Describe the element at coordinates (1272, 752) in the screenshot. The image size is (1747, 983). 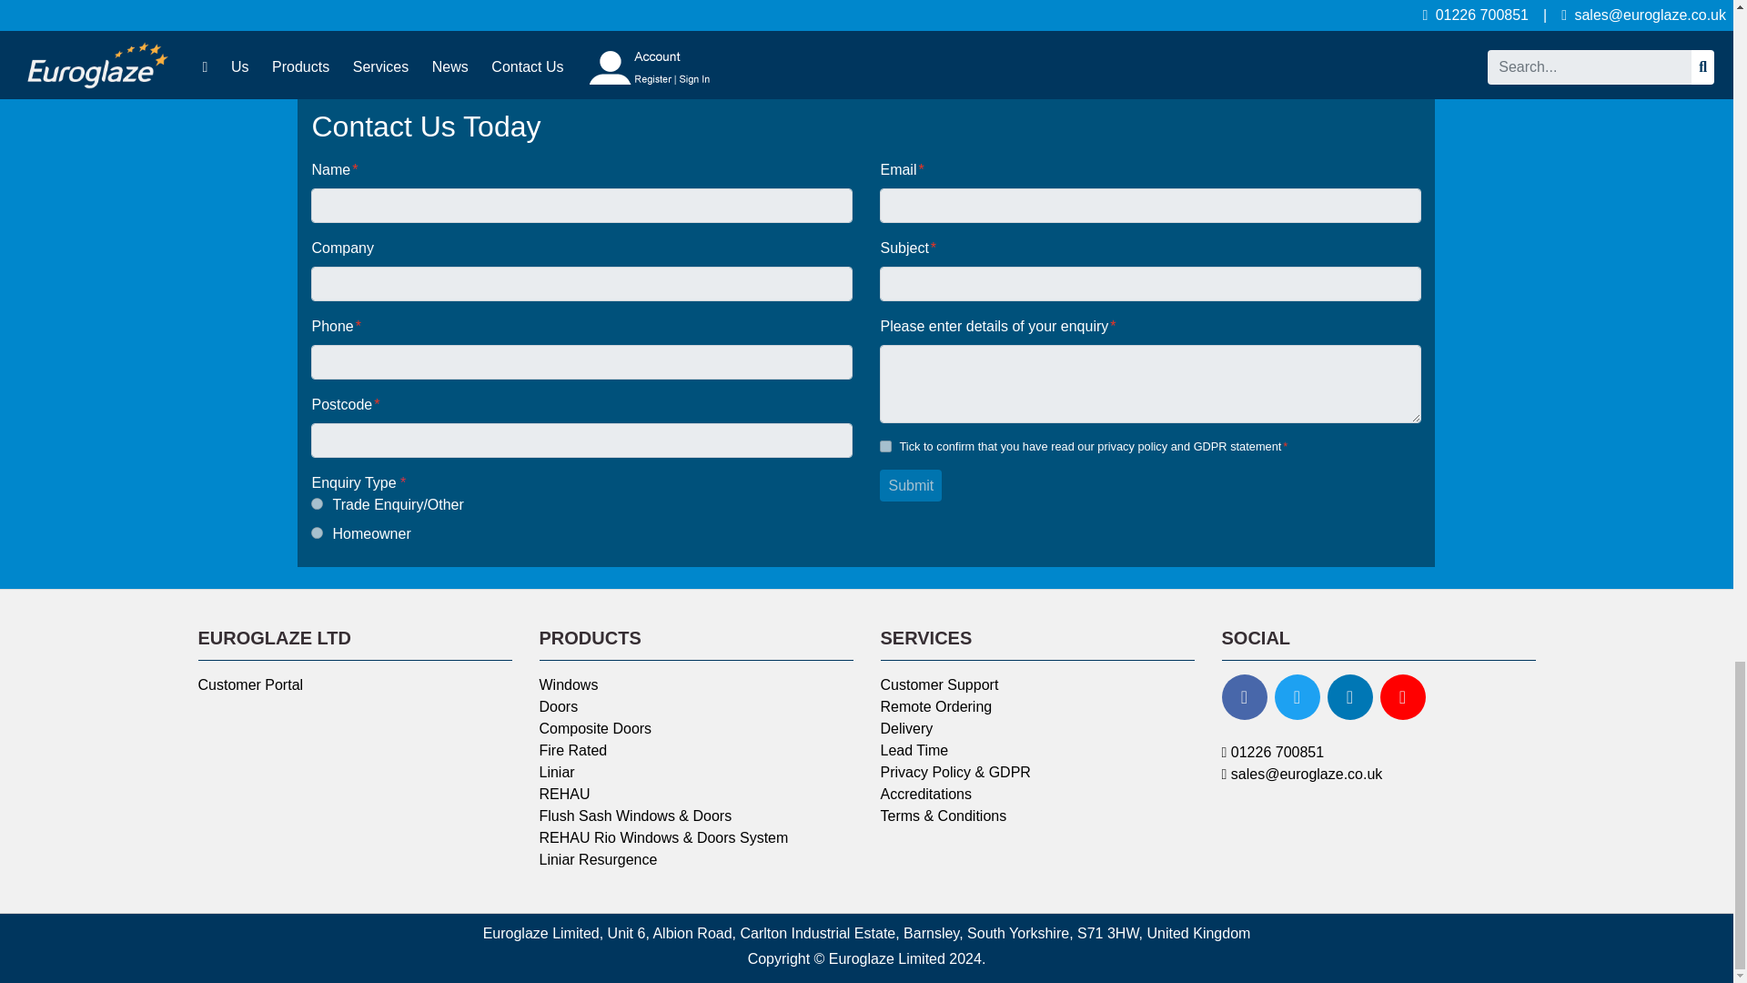
I see `Tel: 01226 700851` at that location.